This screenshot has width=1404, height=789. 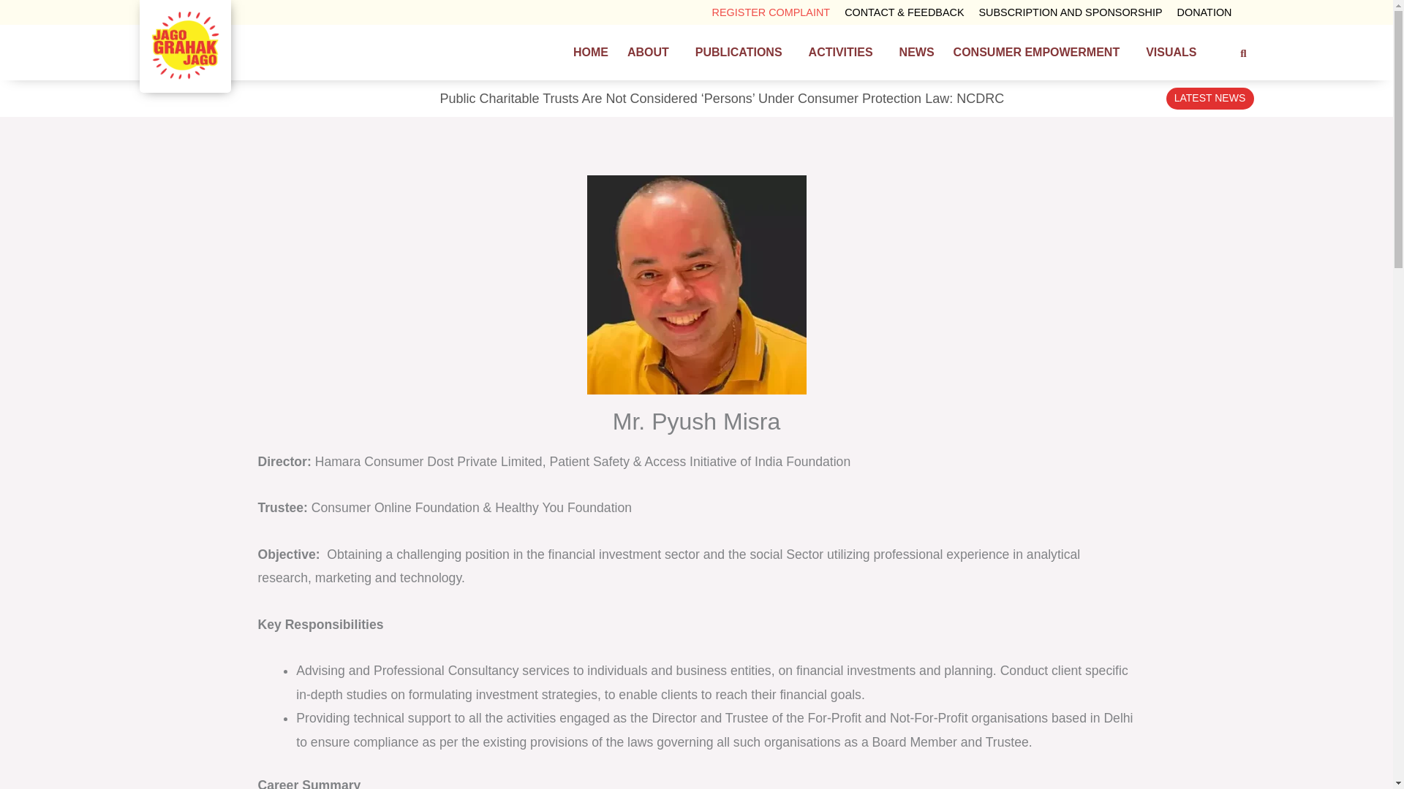 I want to click on REGISTER COMPLAINT, so click(x=771, y=12).